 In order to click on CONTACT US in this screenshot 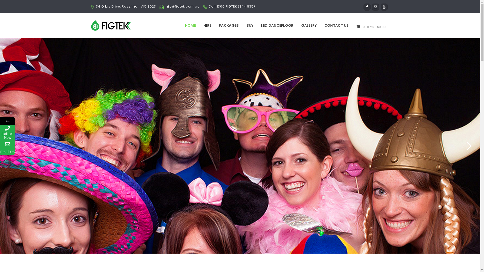, I will do `click(337, 25)`.